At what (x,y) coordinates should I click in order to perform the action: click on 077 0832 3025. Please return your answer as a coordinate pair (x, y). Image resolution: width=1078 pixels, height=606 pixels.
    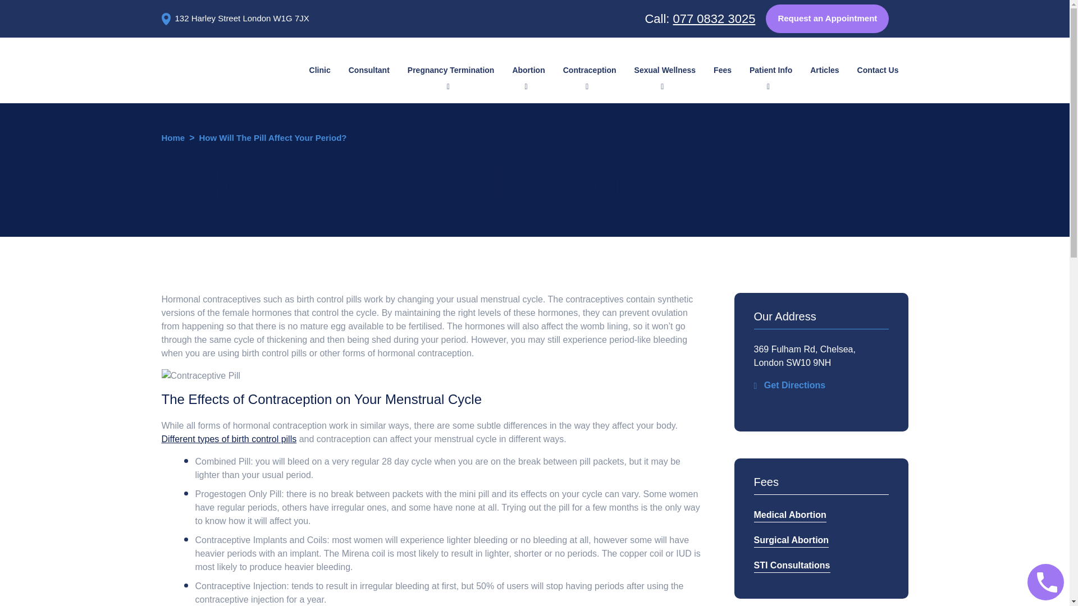
    Looking at the image, I should click on (714, 19).